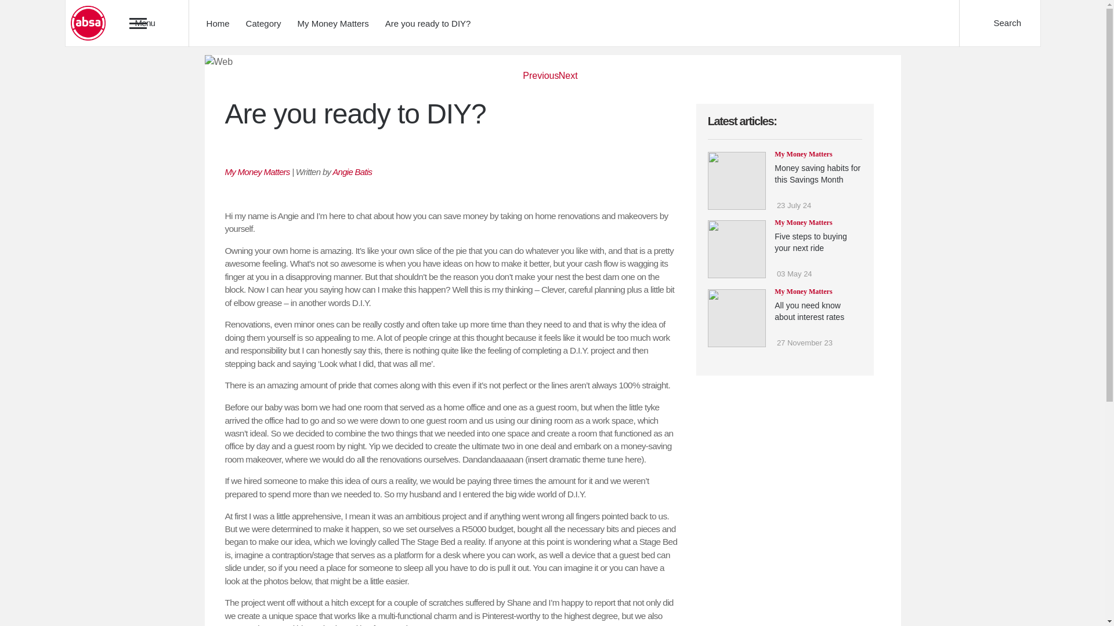 The width and height of the screenshot is (1114, 626). I want to click on My Money Matters, so click(257, 172).